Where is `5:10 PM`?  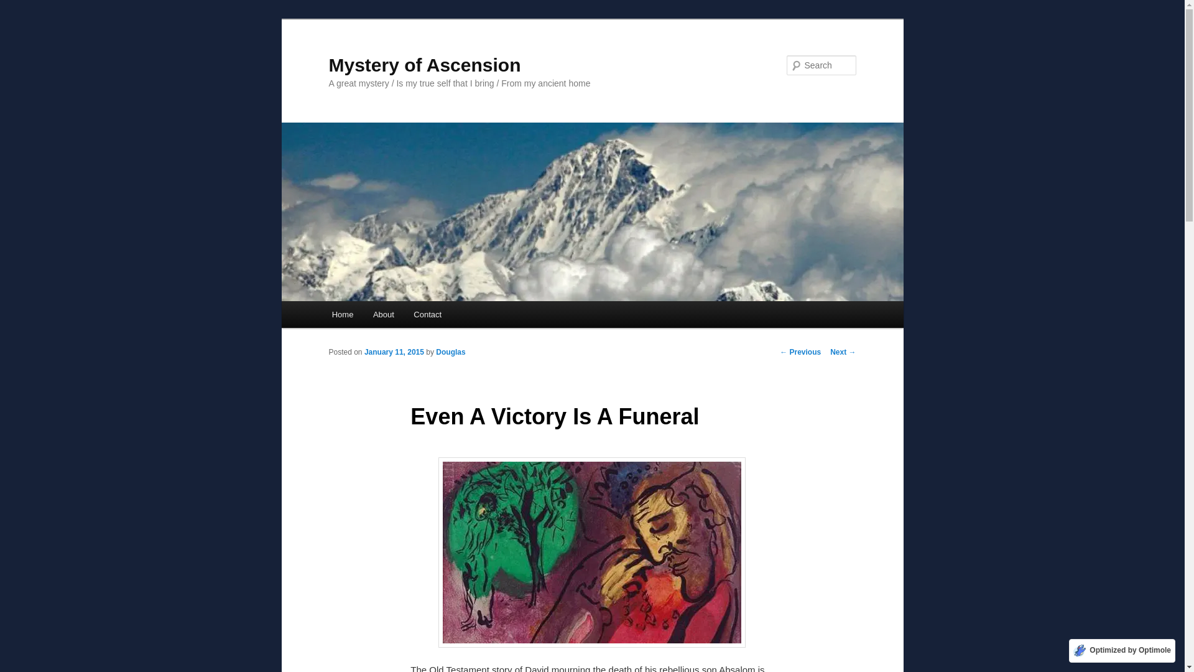 5:10 PM is located at coordinates (394, 352).